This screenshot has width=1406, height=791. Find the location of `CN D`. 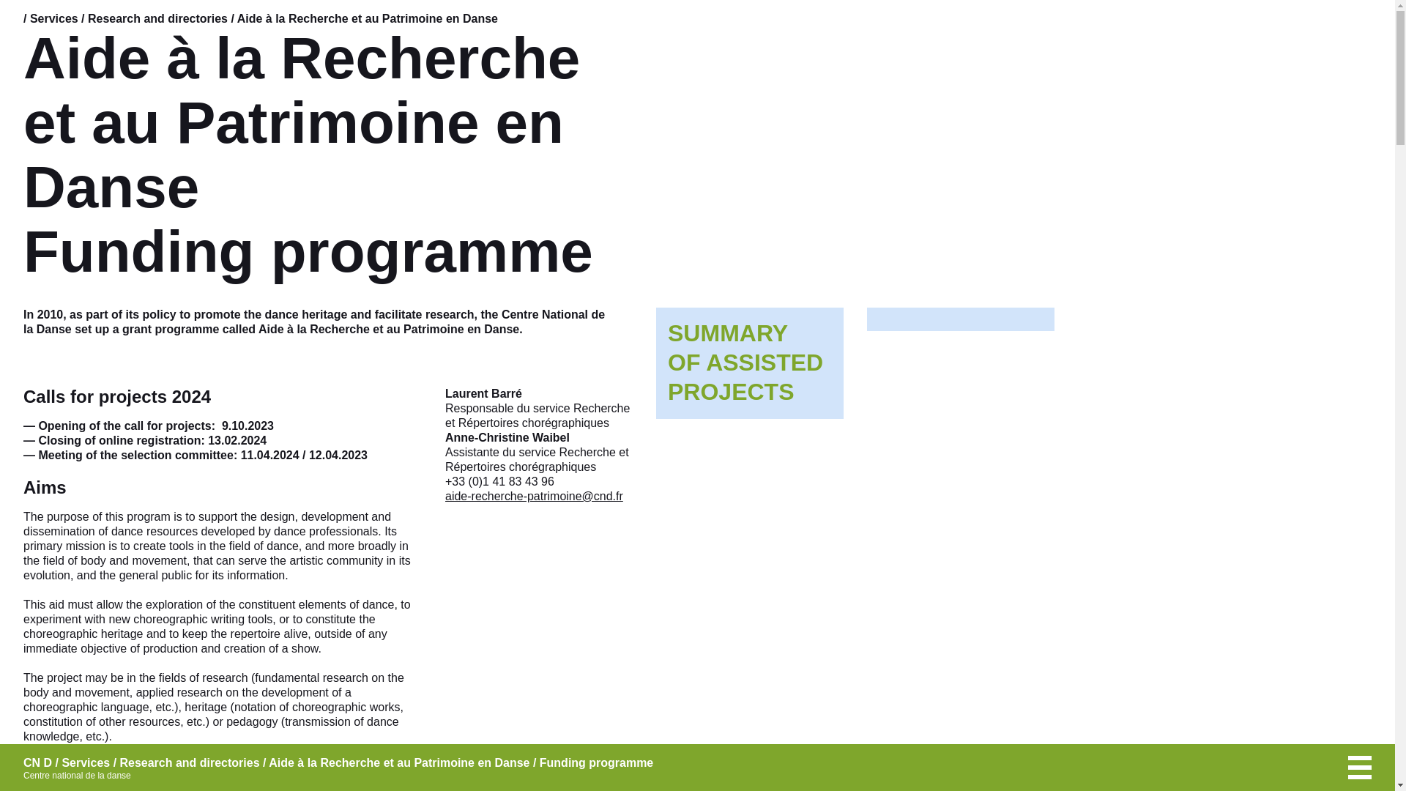

CN D is located at coordinates (38, 763).